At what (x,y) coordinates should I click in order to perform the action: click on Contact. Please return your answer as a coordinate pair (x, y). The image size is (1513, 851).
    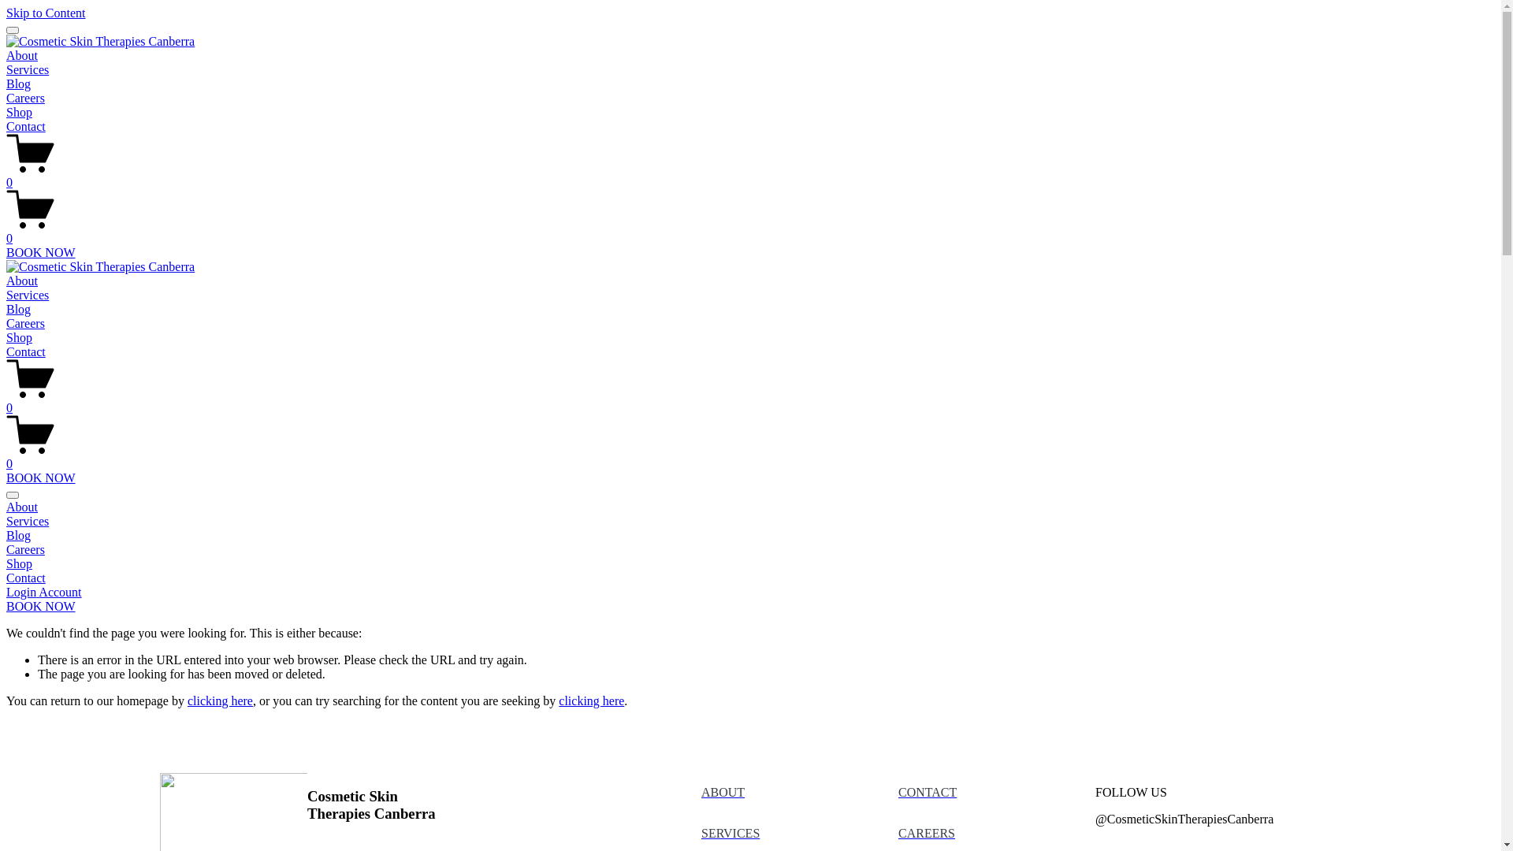
    Looking at the image, I should click on (750, 578).